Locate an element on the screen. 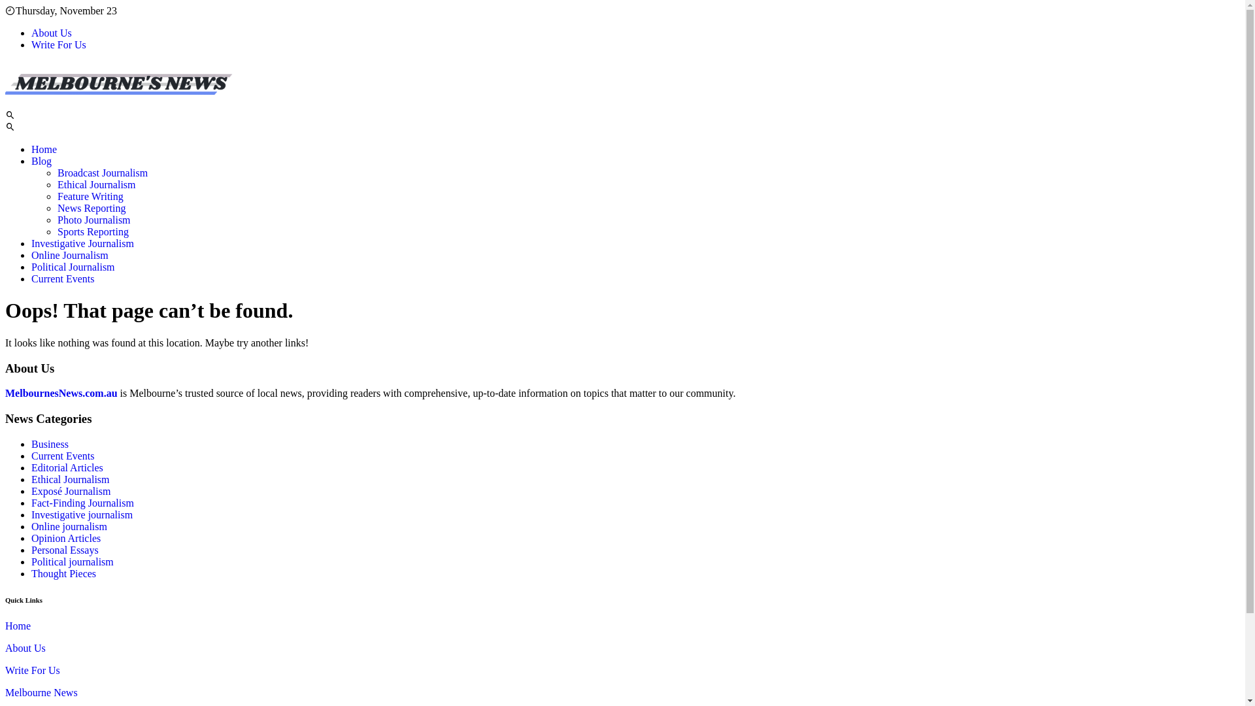  Write For Us is located at coordinates (59, 44).